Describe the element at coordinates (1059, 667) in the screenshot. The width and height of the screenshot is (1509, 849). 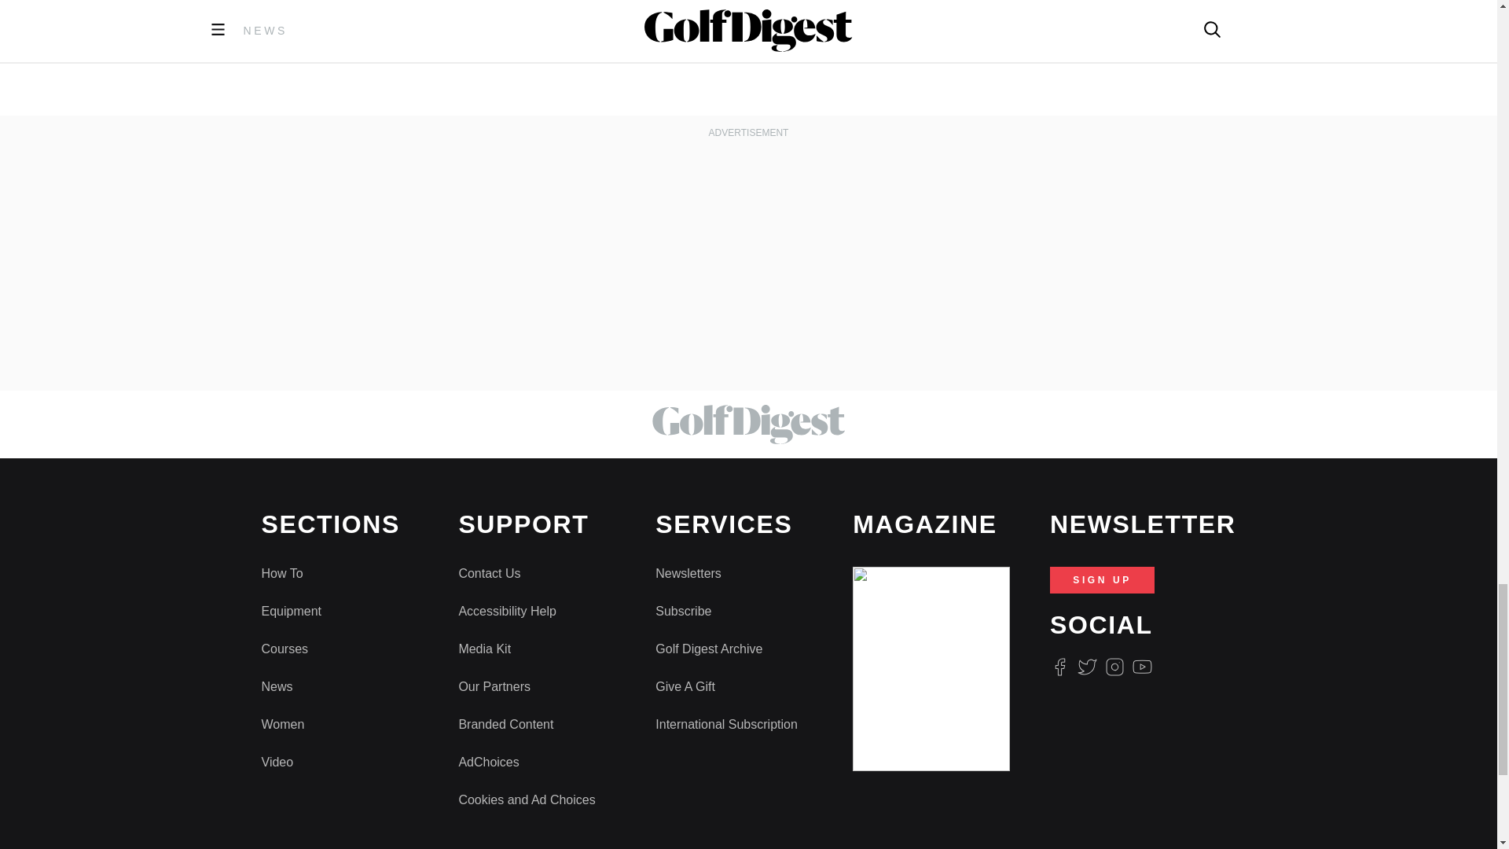
I see `Facebook Logo` at that location.